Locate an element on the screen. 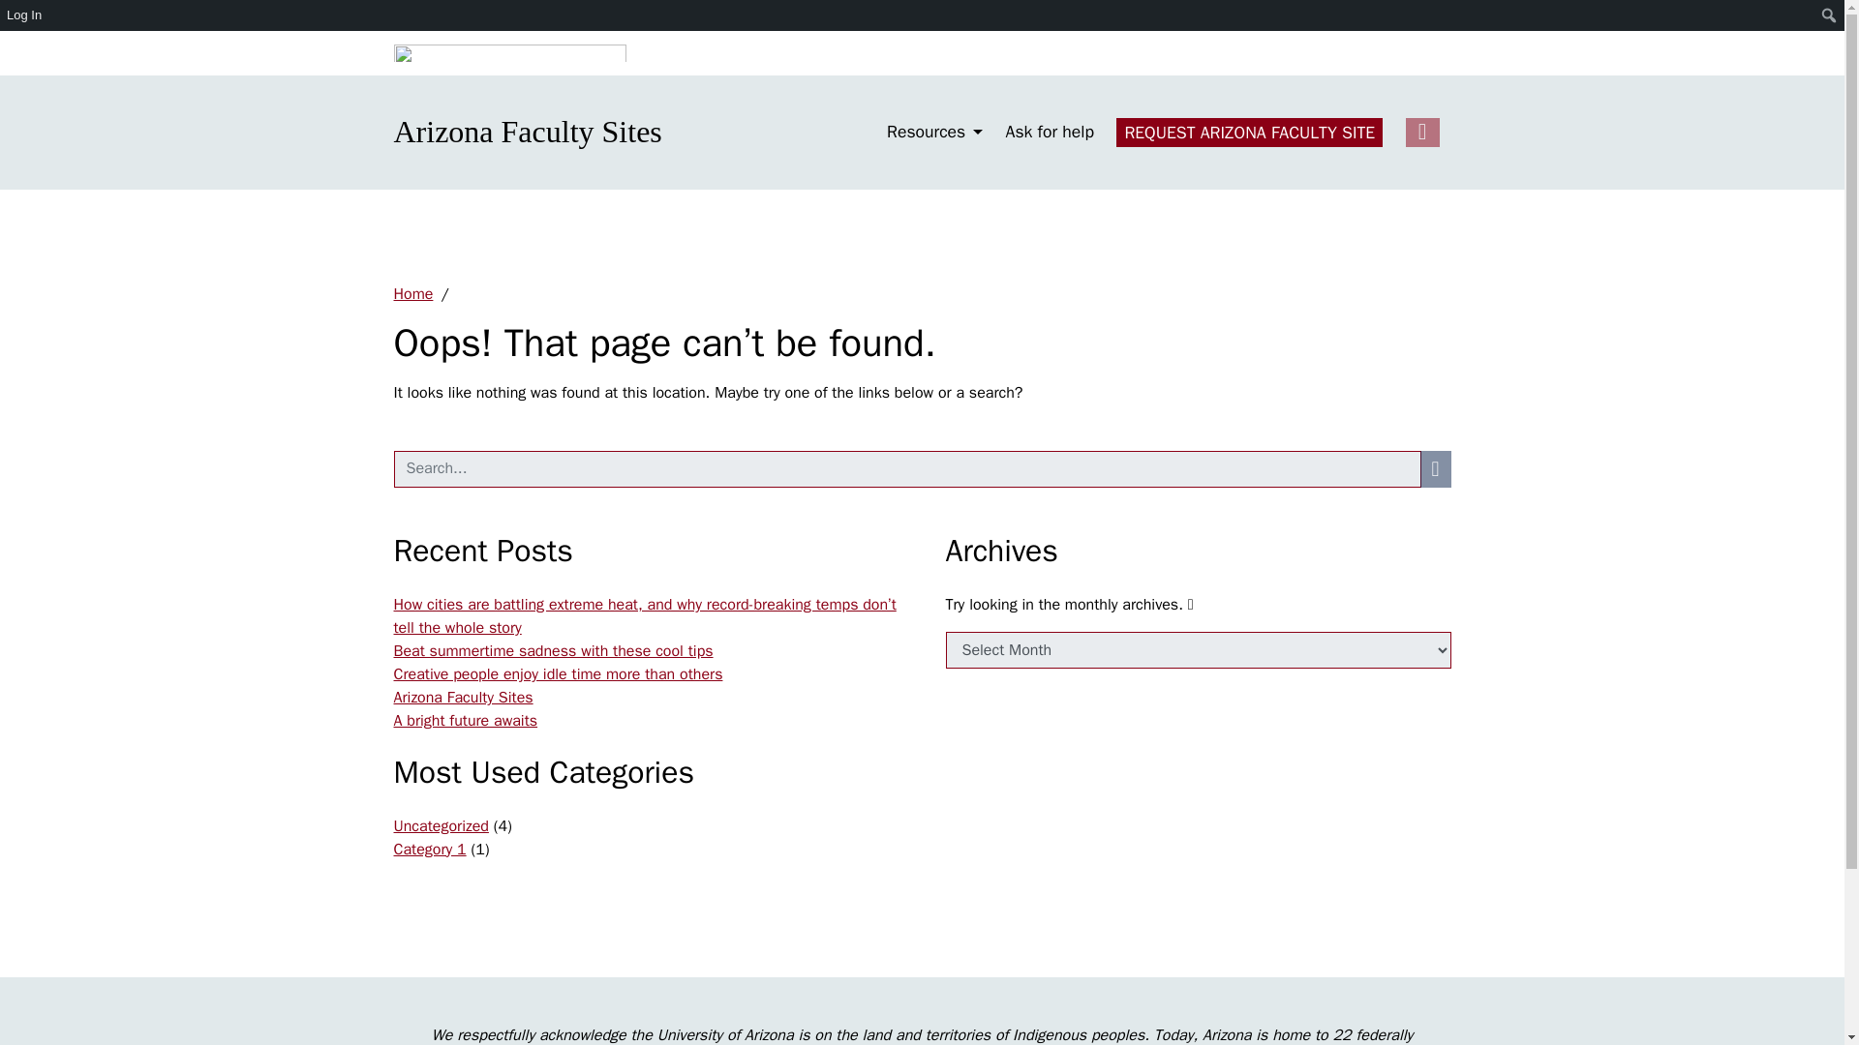 This screenshot has width=1859, height=1045. Resources is located at coordinates (934, 132).